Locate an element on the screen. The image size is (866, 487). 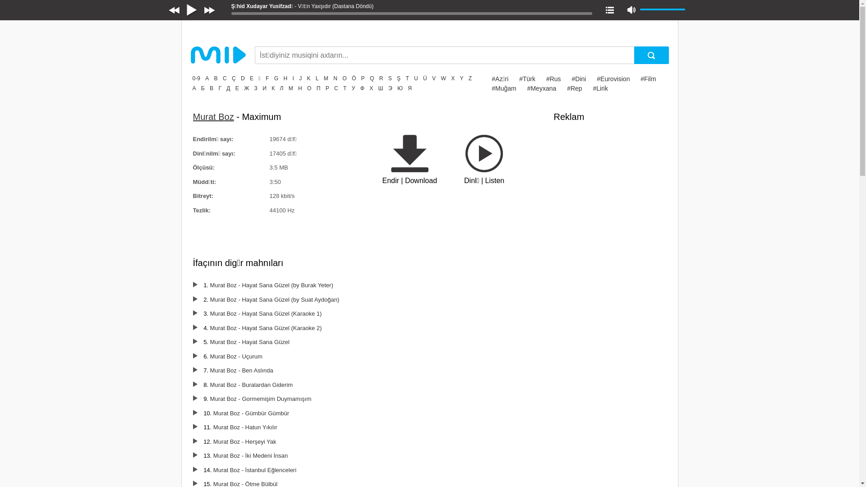
F is located at coordinates (267, 78).